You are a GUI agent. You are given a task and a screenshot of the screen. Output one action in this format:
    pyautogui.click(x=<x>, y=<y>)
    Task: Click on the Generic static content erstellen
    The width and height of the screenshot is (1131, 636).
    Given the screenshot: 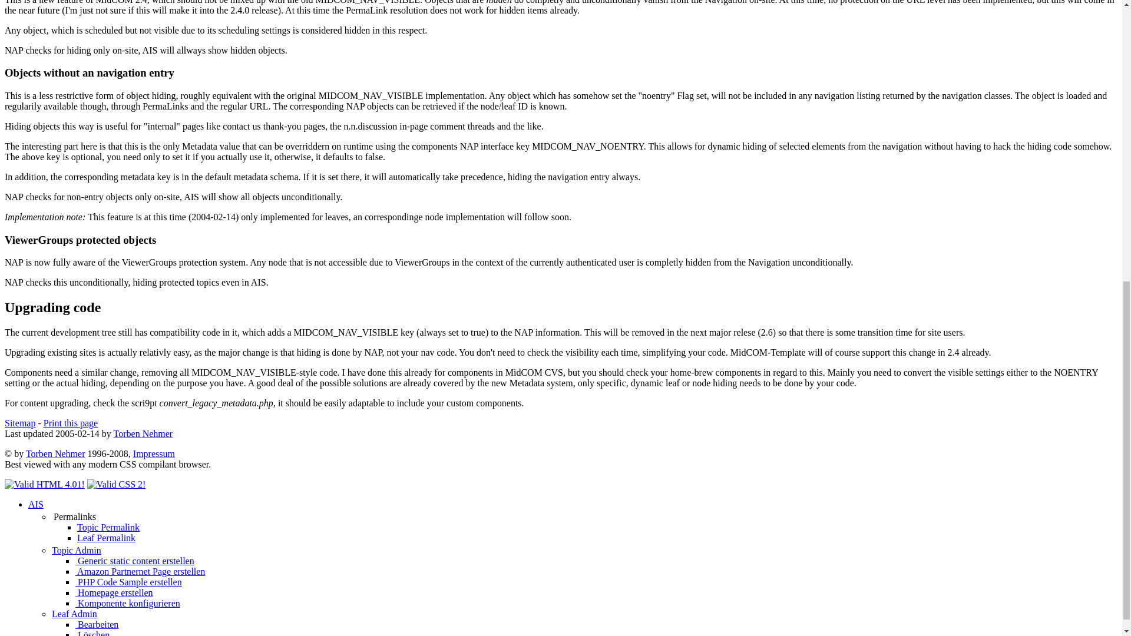 What is the action you would take?
    pyautogui.click(x=135, y=561)
    